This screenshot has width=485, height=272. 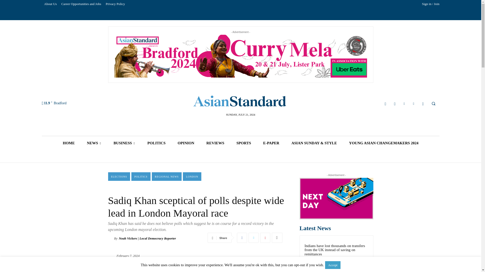 What do you see at coordinates (81, 4) in the screenshot?
I see `Career Opportunities and Jobs` at bounding box center [81, 4].